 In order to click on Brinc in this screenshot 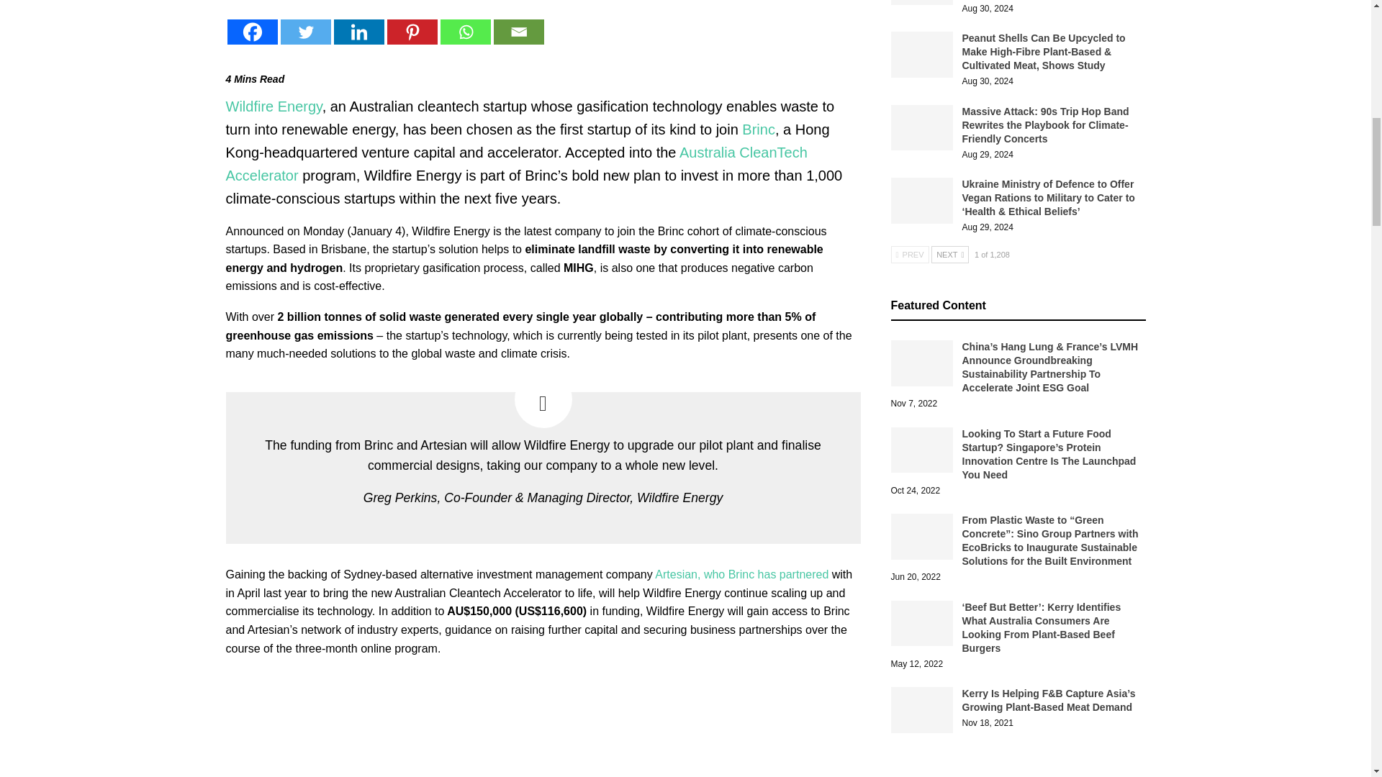, I will do `click(759, 129)`.